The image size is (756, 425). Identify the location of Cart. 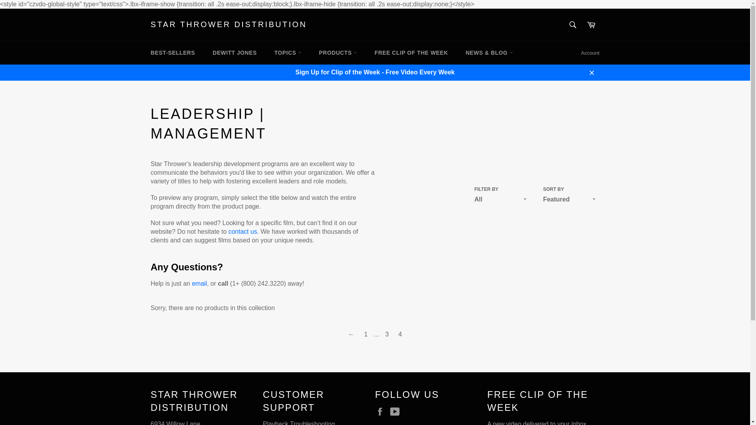
(591, 25).